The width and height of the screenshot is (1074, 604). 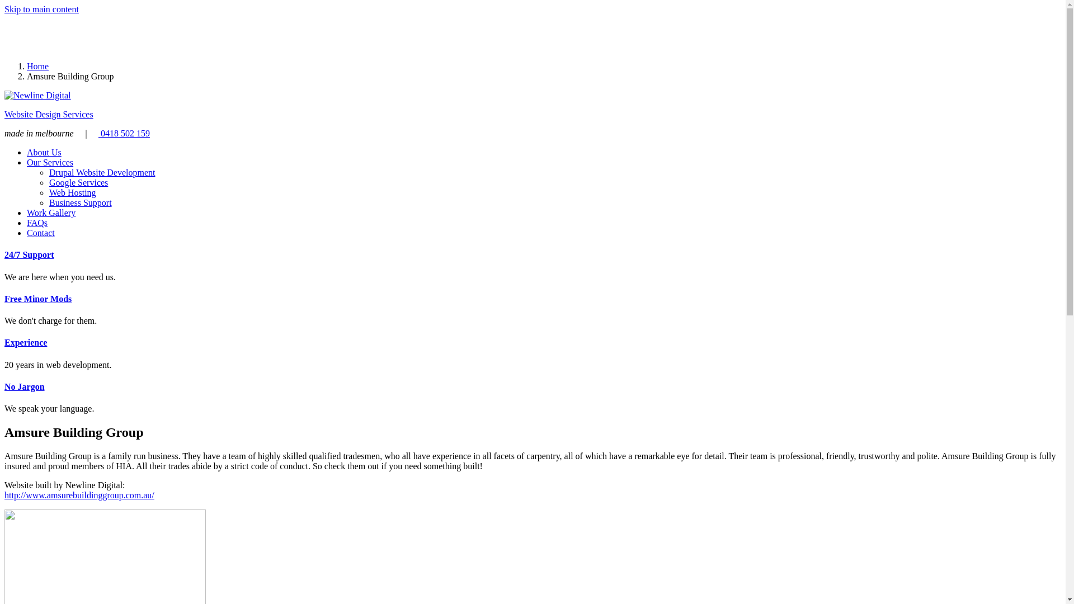 What do you see at coordinates (51, 213) in the screenshot?
I see `Work Gallery` at bounding box center [51, 213].